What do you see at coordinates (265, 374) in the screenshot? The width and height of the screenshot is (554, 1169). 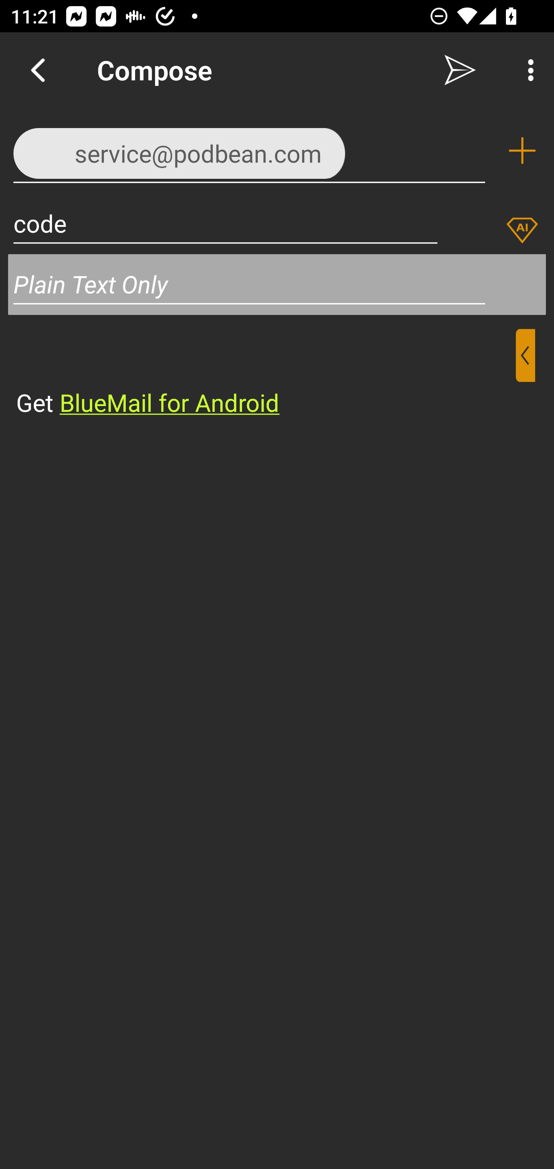 I see `

⁣Get BlueMail for Android ​` at bounding box center [265, 374].